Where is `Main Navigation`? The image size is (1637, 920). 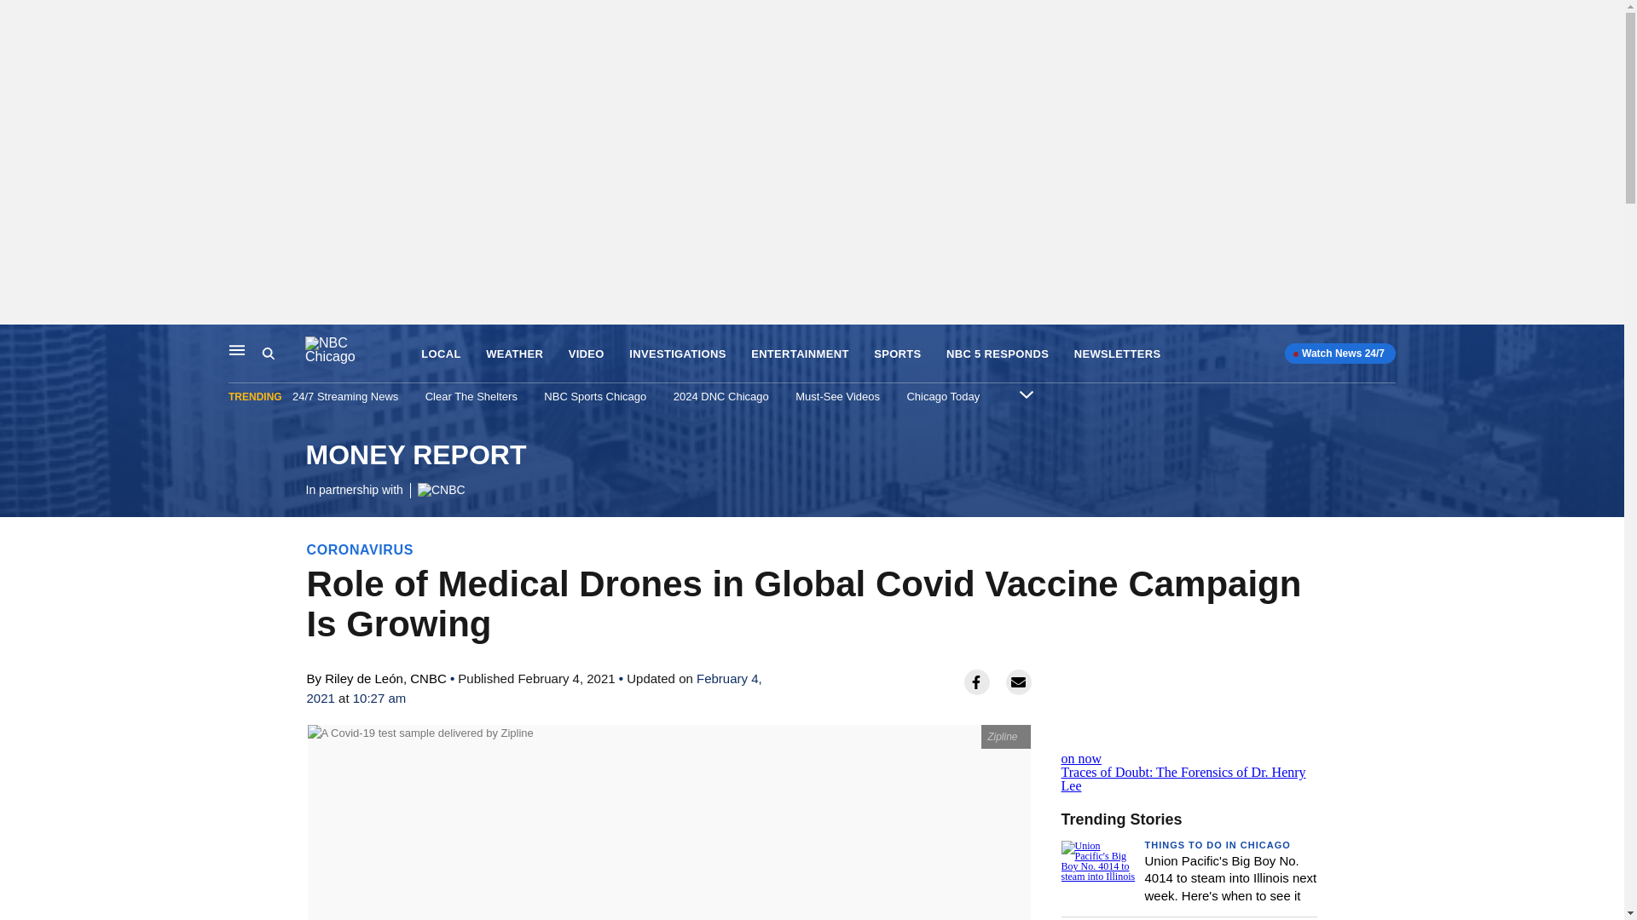 Main Navigation is located at coordinates (414, 470).